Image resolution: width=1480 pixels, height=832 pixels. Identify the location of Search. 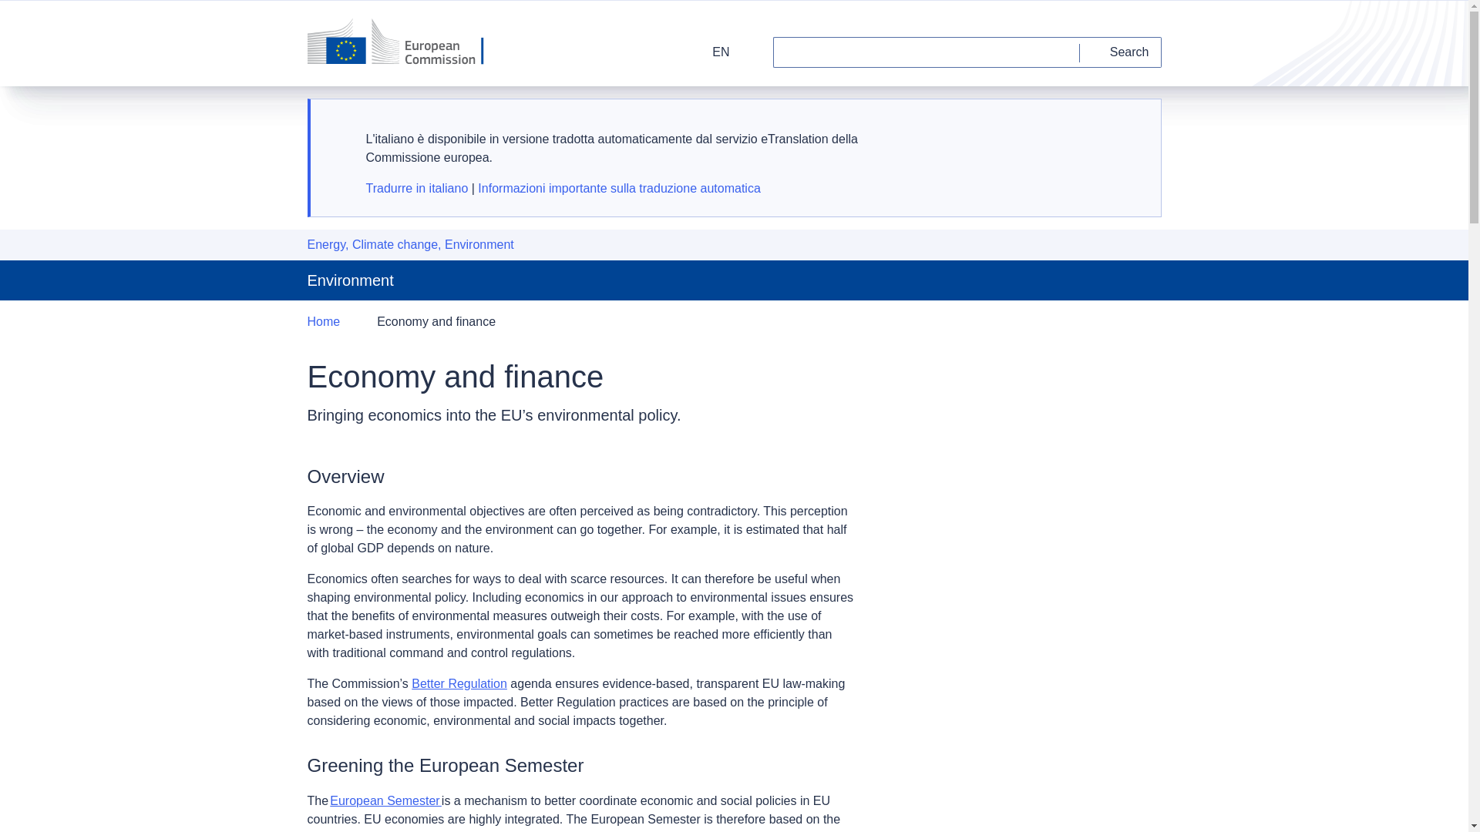
(1121, 52).